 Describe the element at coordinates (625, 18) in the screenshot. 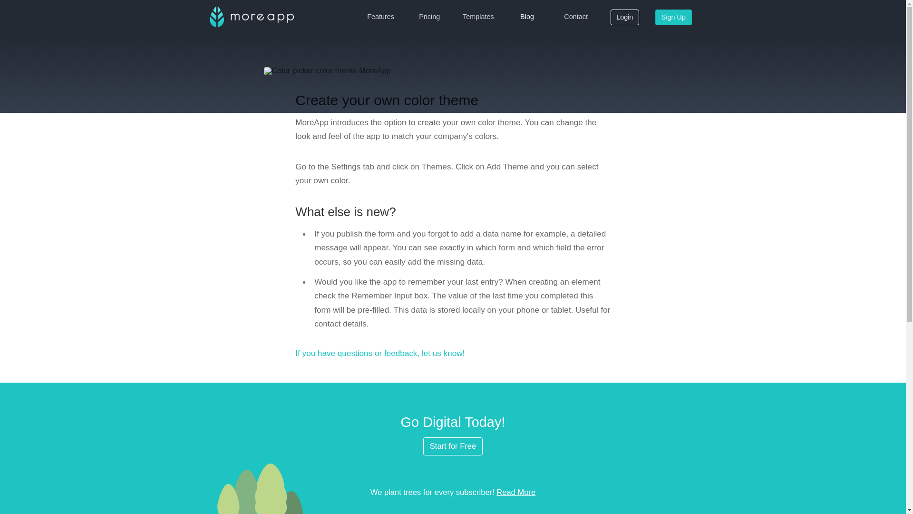

I see `Login` at that location.